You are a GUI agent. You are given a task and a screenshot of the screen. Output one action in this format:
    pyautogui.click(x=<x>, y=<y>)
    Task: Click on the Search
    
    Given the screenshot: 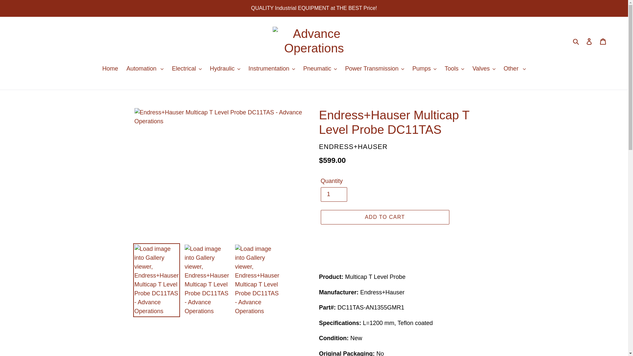 What is the action you would take?
    pyautogui.click(x=576, y=42)
    